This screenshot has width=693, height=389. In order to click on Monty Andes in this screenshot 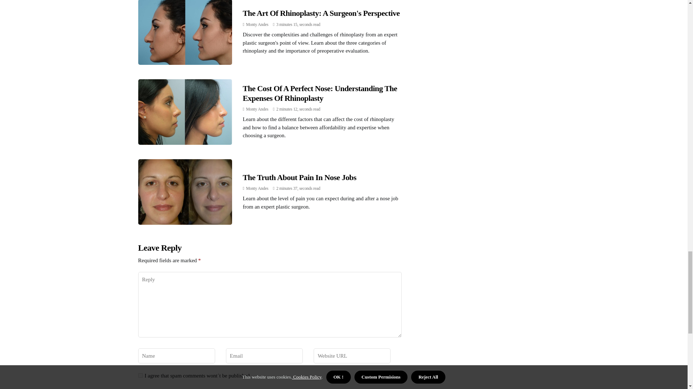, I will do `click(257, 109)`.